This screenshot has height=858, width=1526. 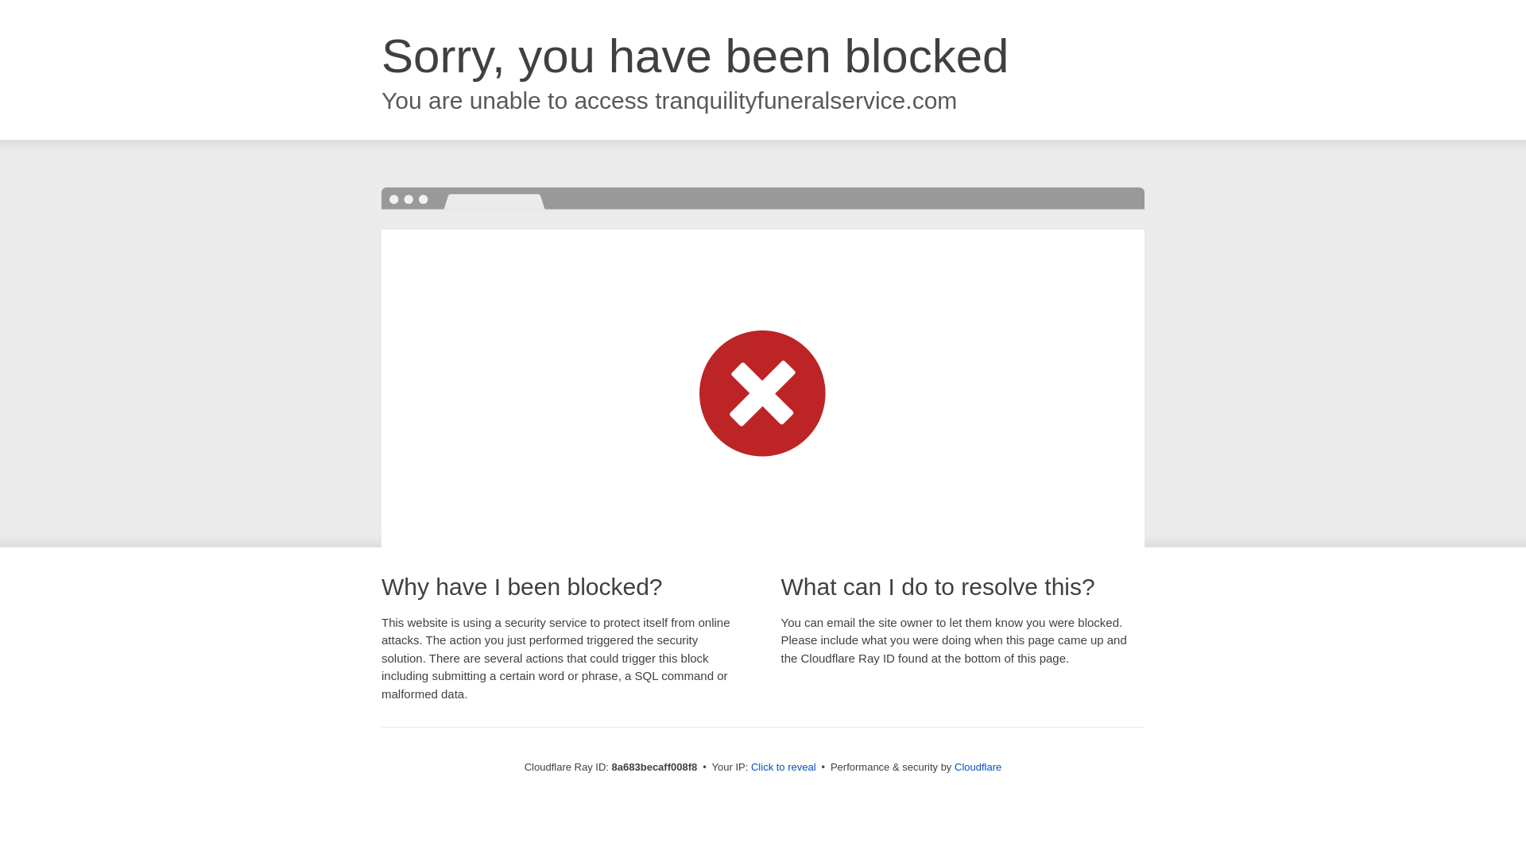 What do you see at coordinates (784, 767) in the screenshot?
I see `Click to reveal` at bounding box center [784, 767].